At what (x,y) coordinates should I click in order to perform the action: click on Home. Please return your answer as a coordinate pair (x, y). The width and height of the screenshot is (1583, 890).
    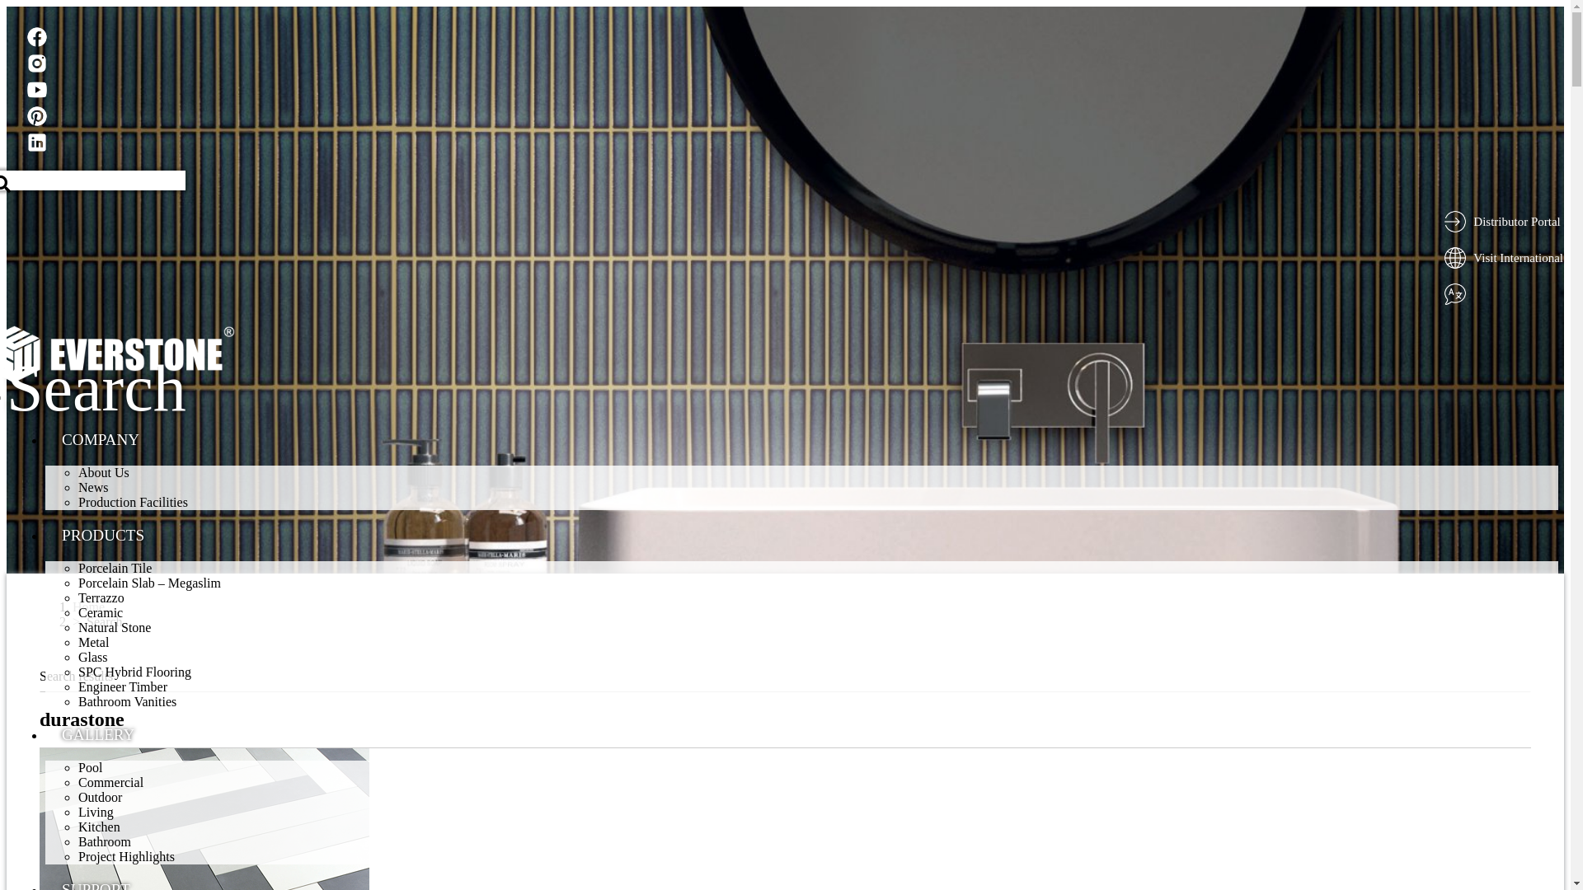
    Looking at the image, I should click on (89, 607).